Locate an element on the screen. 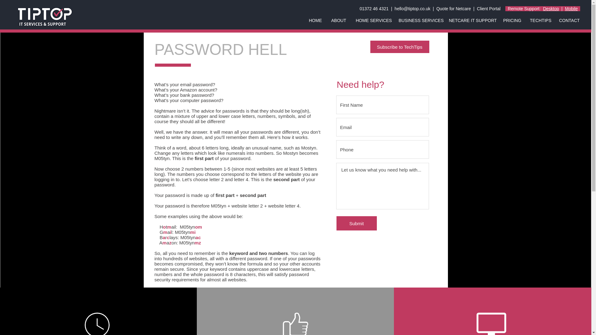  HOME is located at coordinates (315, 20).